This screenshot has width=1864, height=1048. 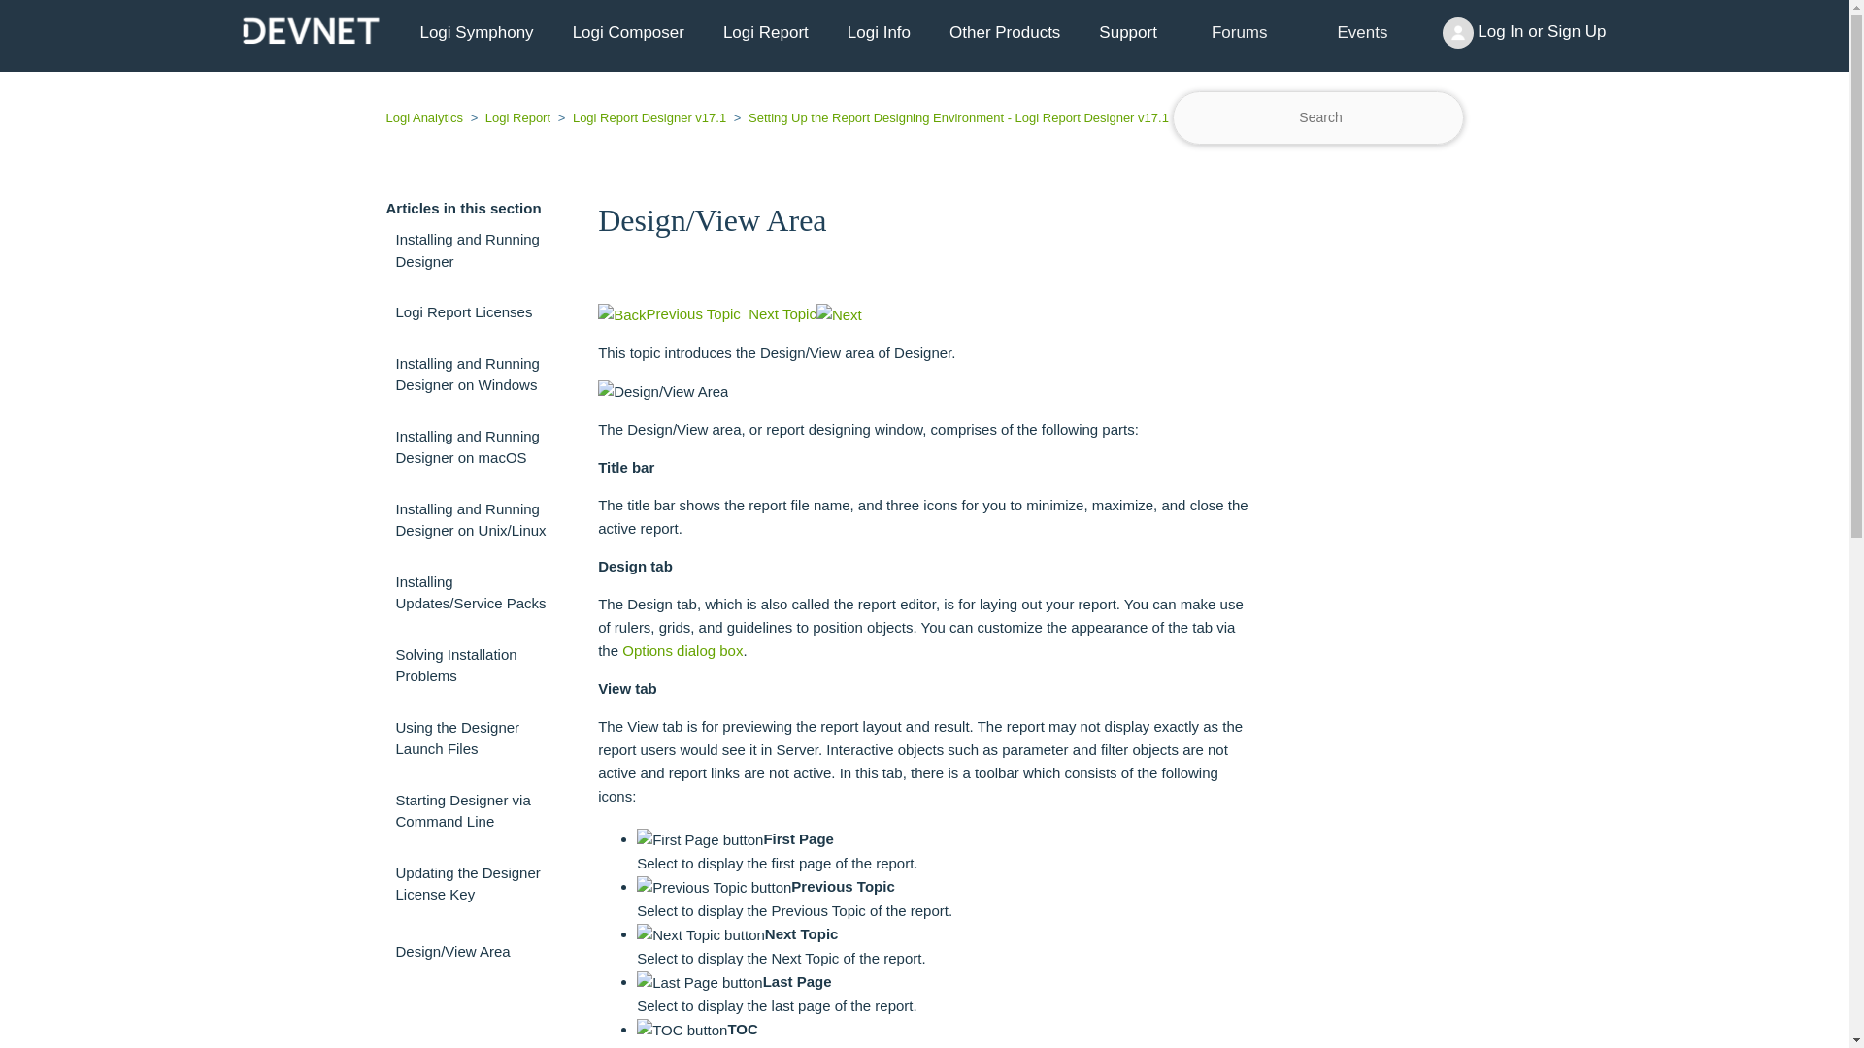 I want to click on Logi Info, so click(x=879, y=33).